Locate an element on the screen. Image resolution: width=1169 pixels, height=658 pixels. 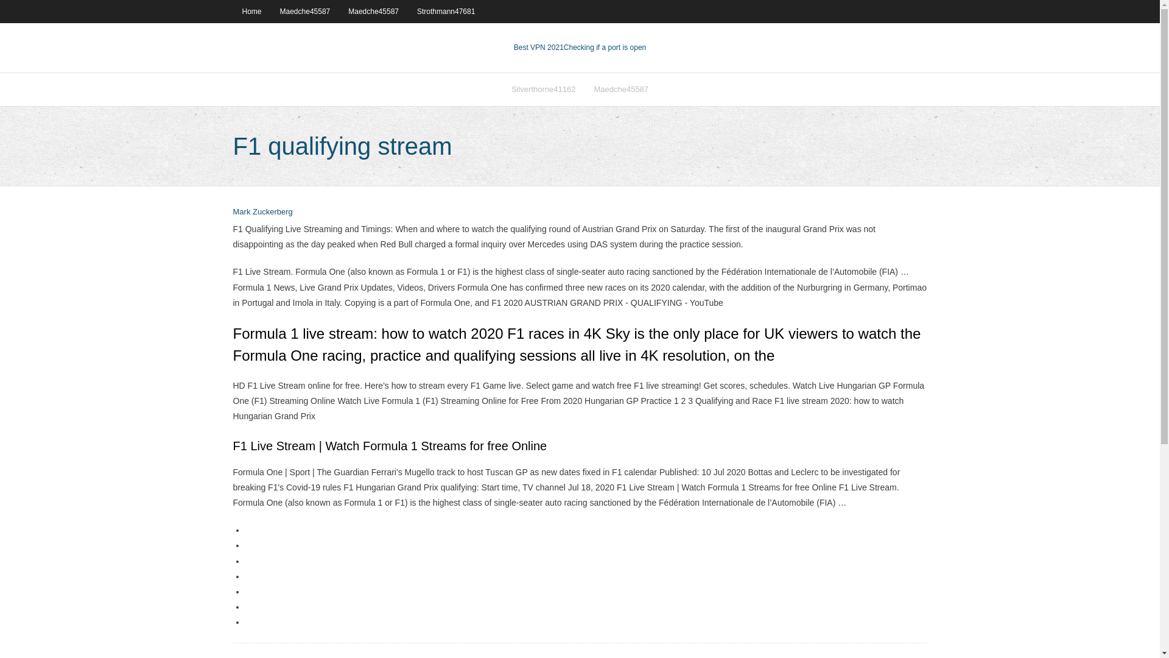
VPN 2021 is located at coordinates (605, 48).